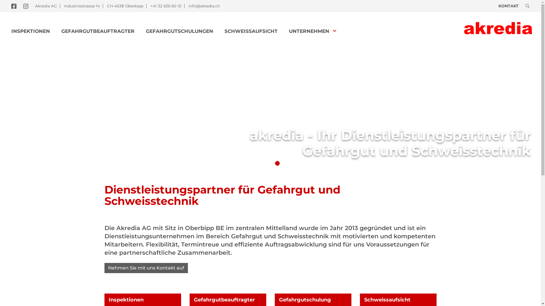 The width and height of the screenshot is (545, 306). I want to click on INSPEKTIONEN, so click(31, 31).